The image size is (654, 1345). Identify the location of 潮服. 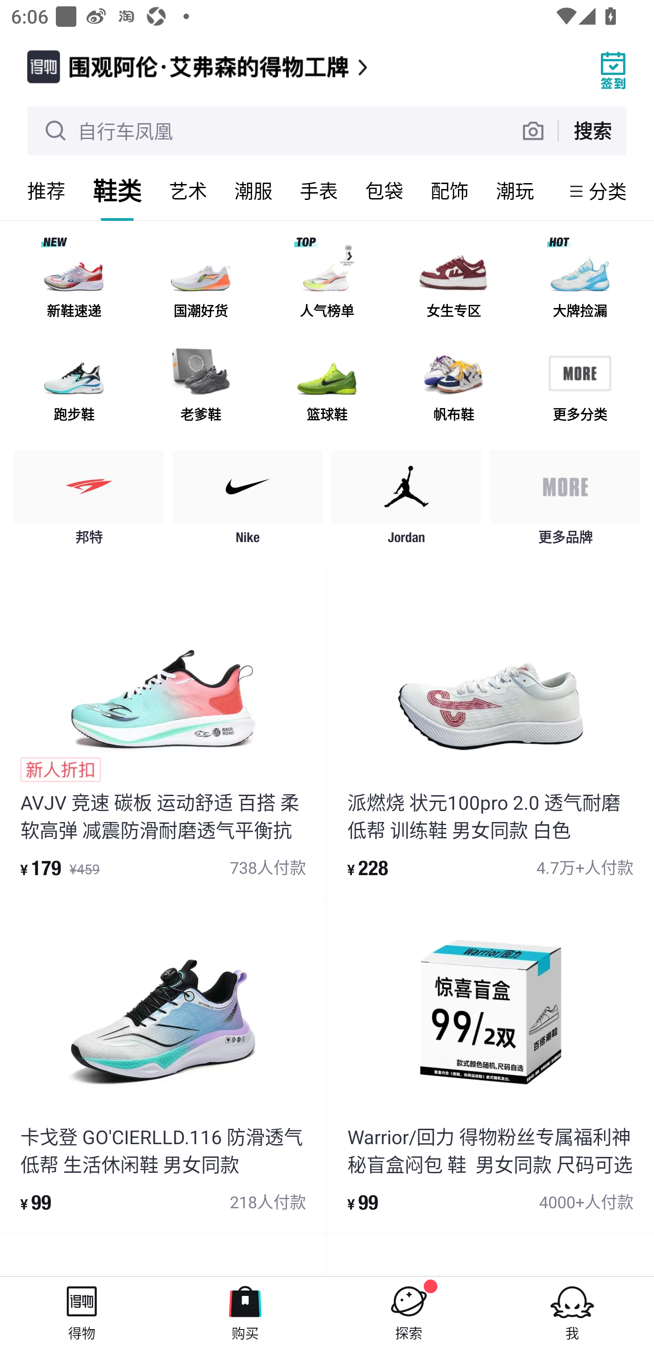
(253, 191).